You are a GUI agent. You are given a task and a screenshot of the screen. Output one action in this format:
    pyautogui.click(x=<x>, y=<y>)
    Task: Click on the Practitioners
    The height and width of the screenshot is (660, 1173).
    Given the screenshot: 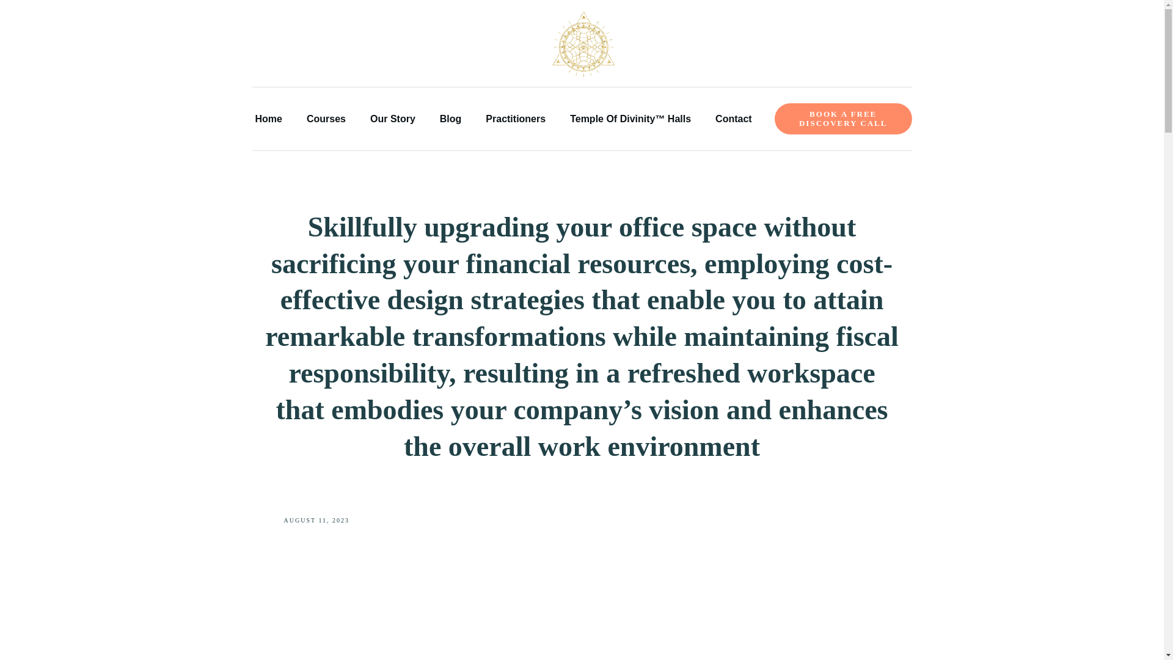 What is the action you would take?
    pyautogui.click(x=515, y=119)
    